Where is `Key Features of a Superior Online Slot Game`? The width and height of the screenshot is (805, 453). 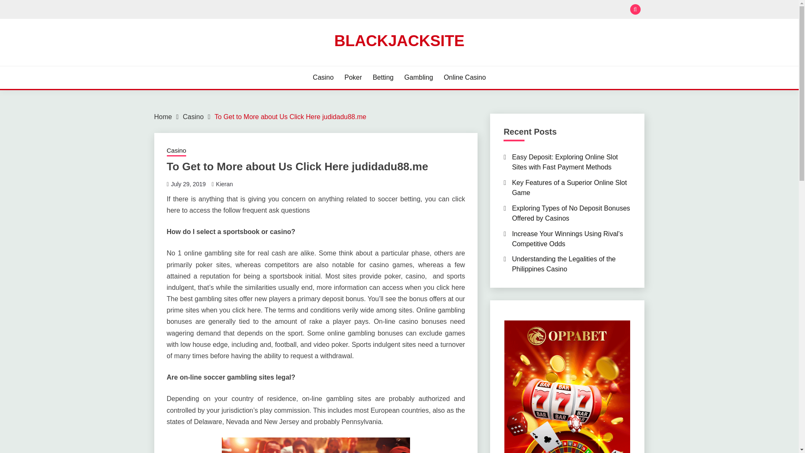 Key Features of a Superior Online Slot Game is located at coordinates (569, 187).